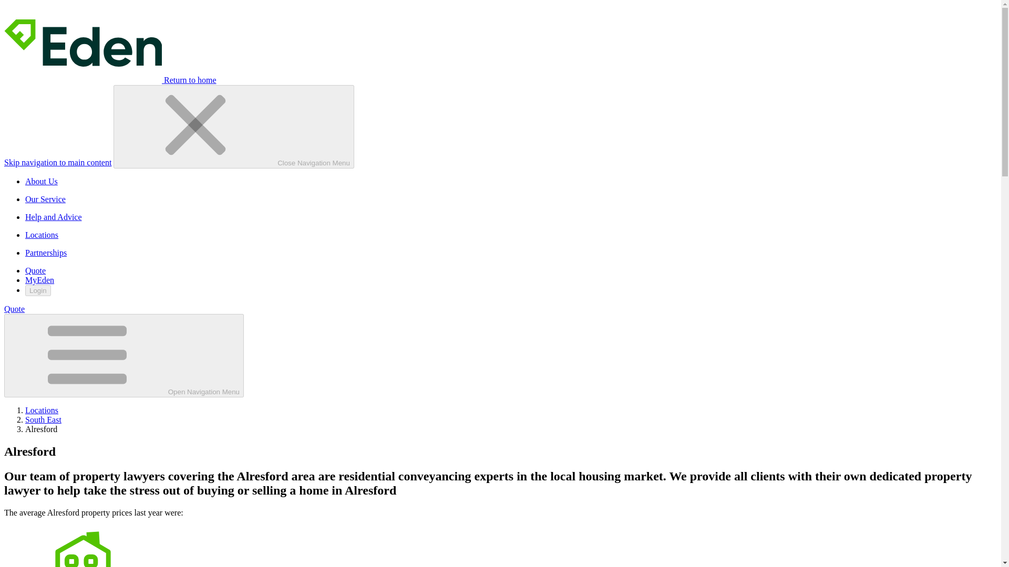 This screenshot has height=567, width=1009. Describe the element at coordinates (14, 309) in the screenshot. I see `Quote` at that location.